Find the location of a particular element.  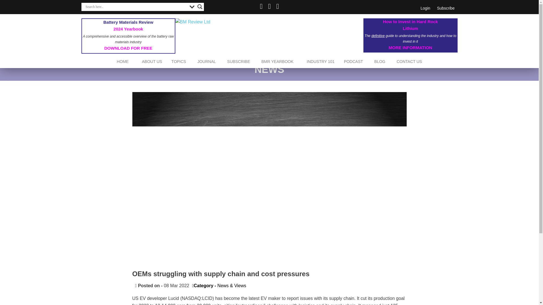

SUBSCRIBE is located at coordinates (445, 8).